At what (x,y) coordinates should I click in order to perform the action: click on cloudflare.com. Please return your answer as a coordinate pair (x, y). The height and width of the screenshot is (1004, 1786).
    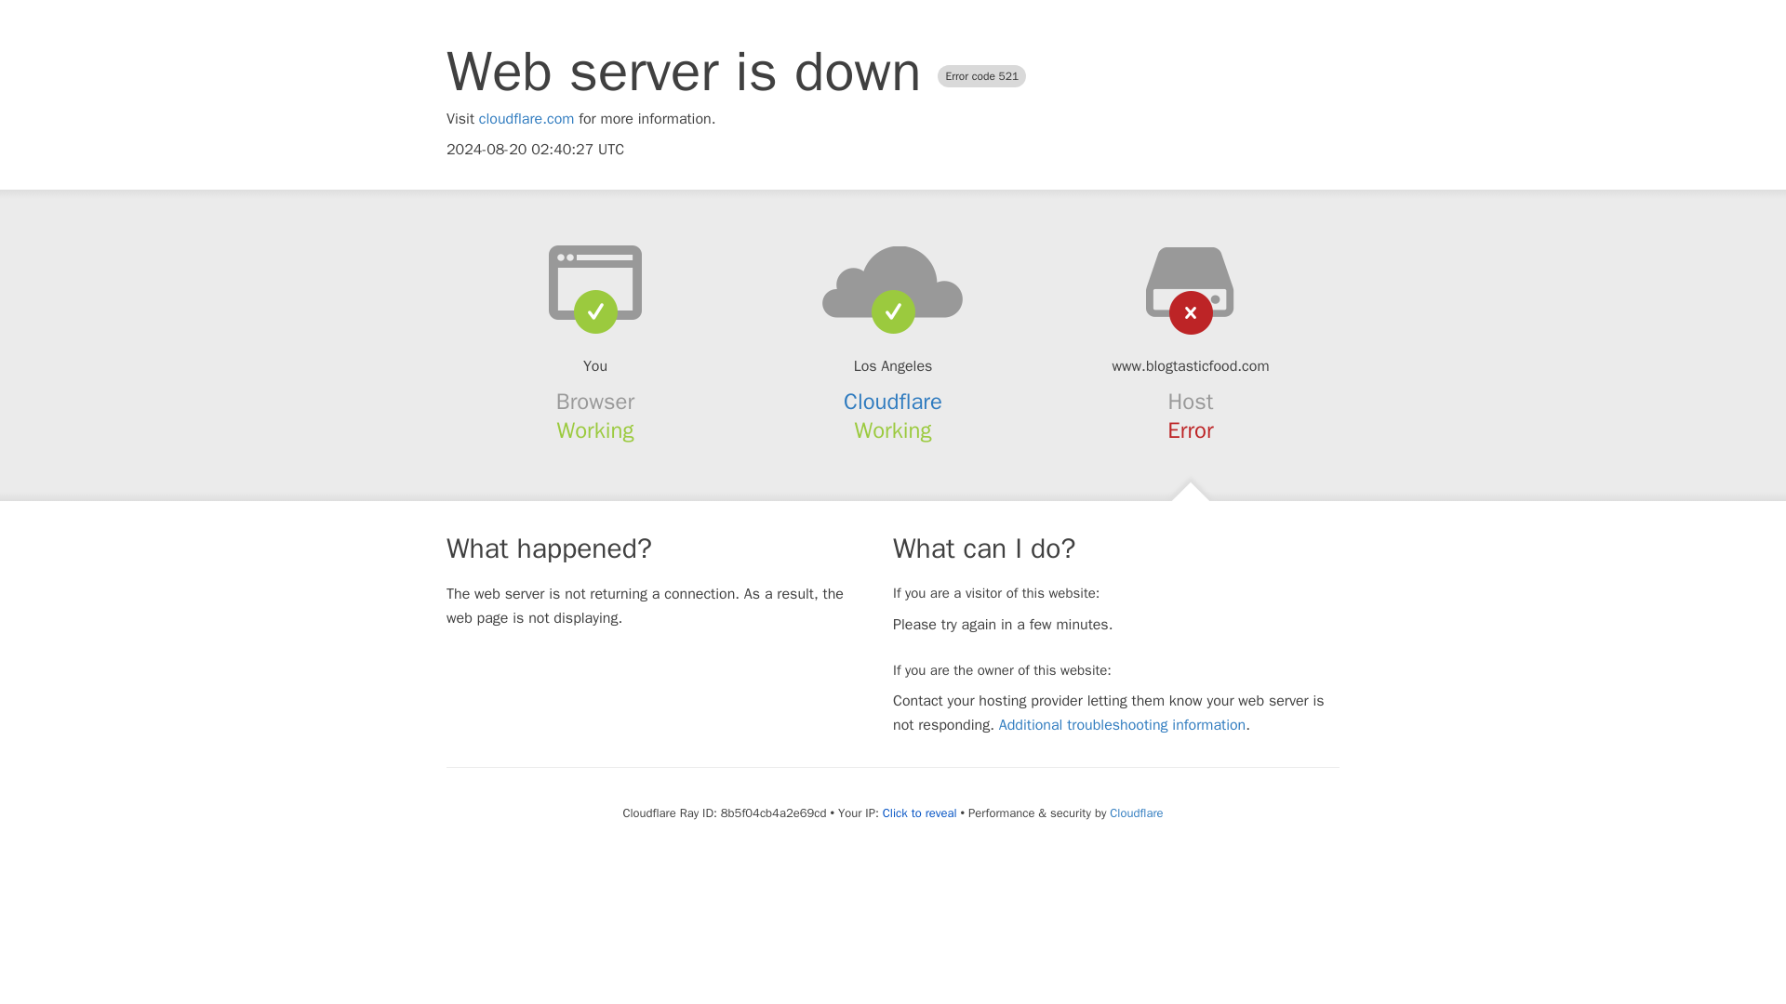
    Looking at the image, I should click on (526, 119).